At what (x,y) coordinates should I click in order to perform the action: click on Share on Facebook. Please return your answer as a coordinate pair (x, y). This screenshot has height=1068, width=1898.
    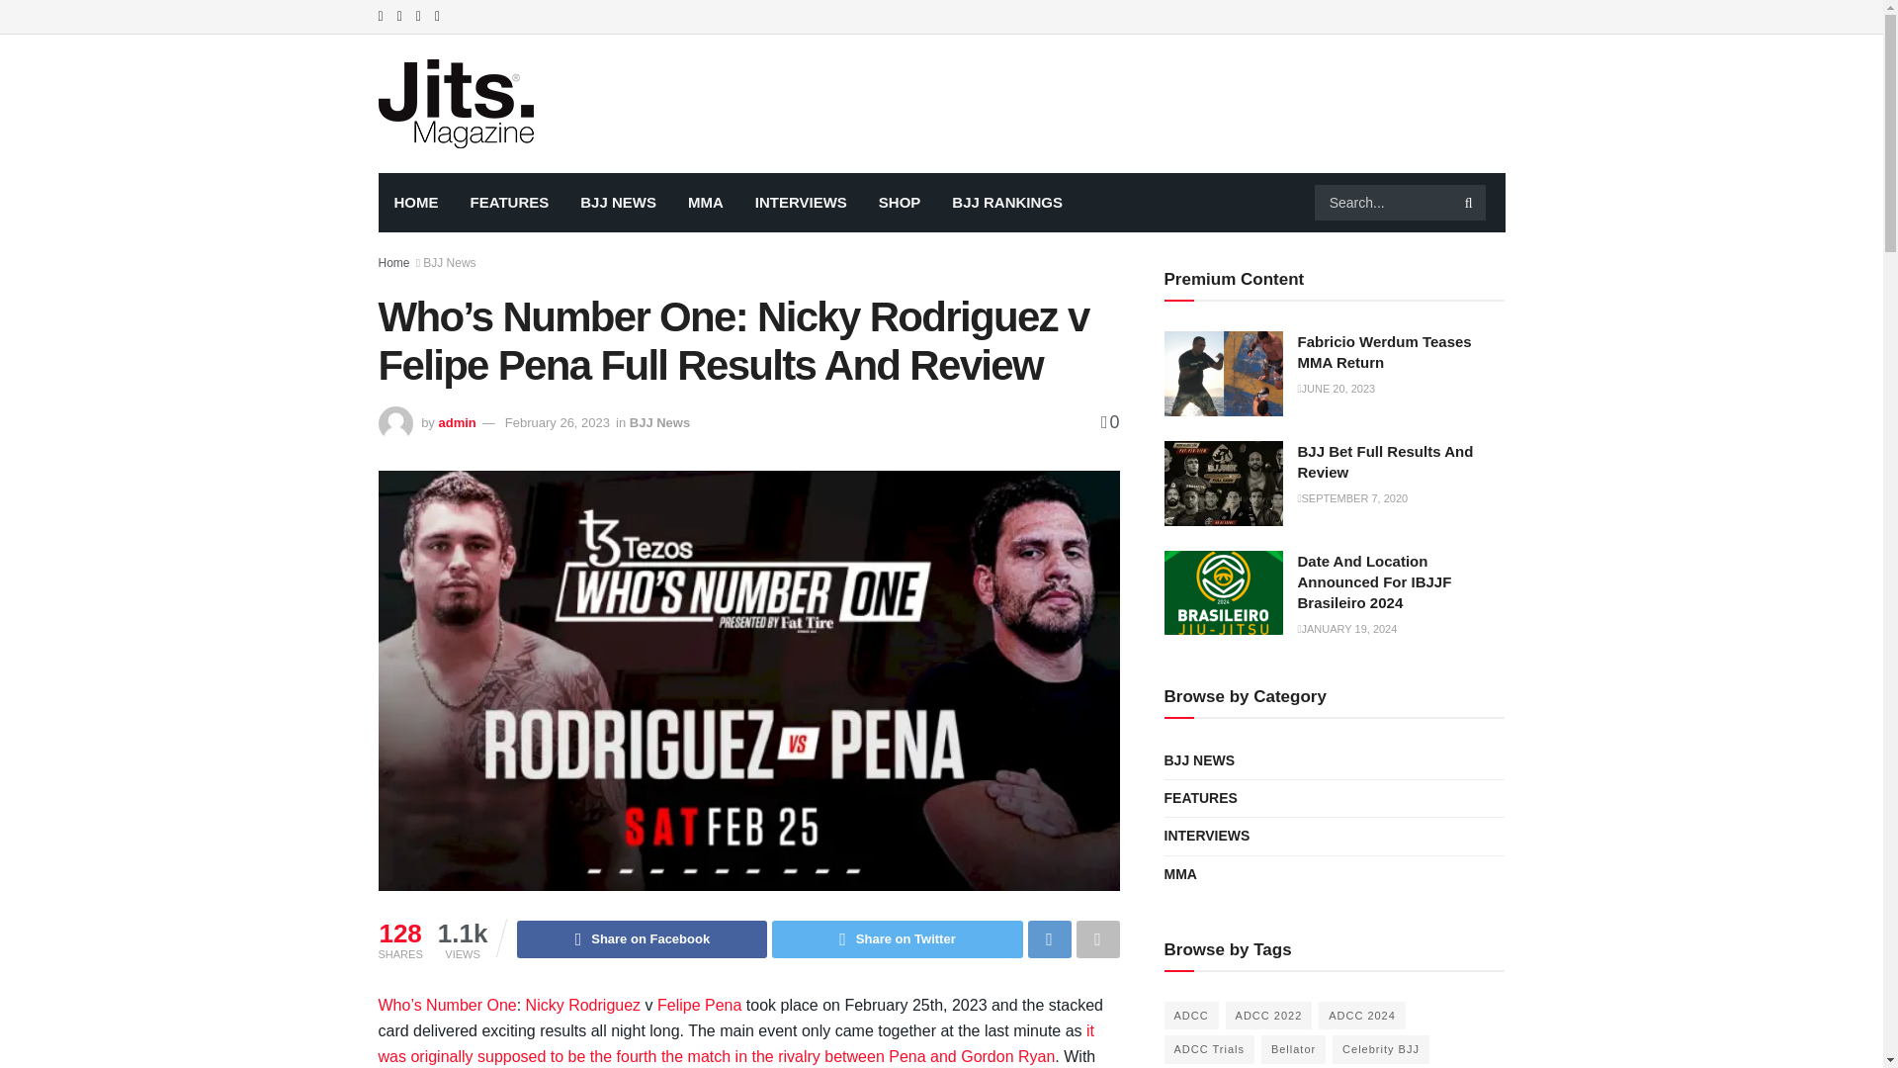
    Looking at the image, I should click on (641, 938).